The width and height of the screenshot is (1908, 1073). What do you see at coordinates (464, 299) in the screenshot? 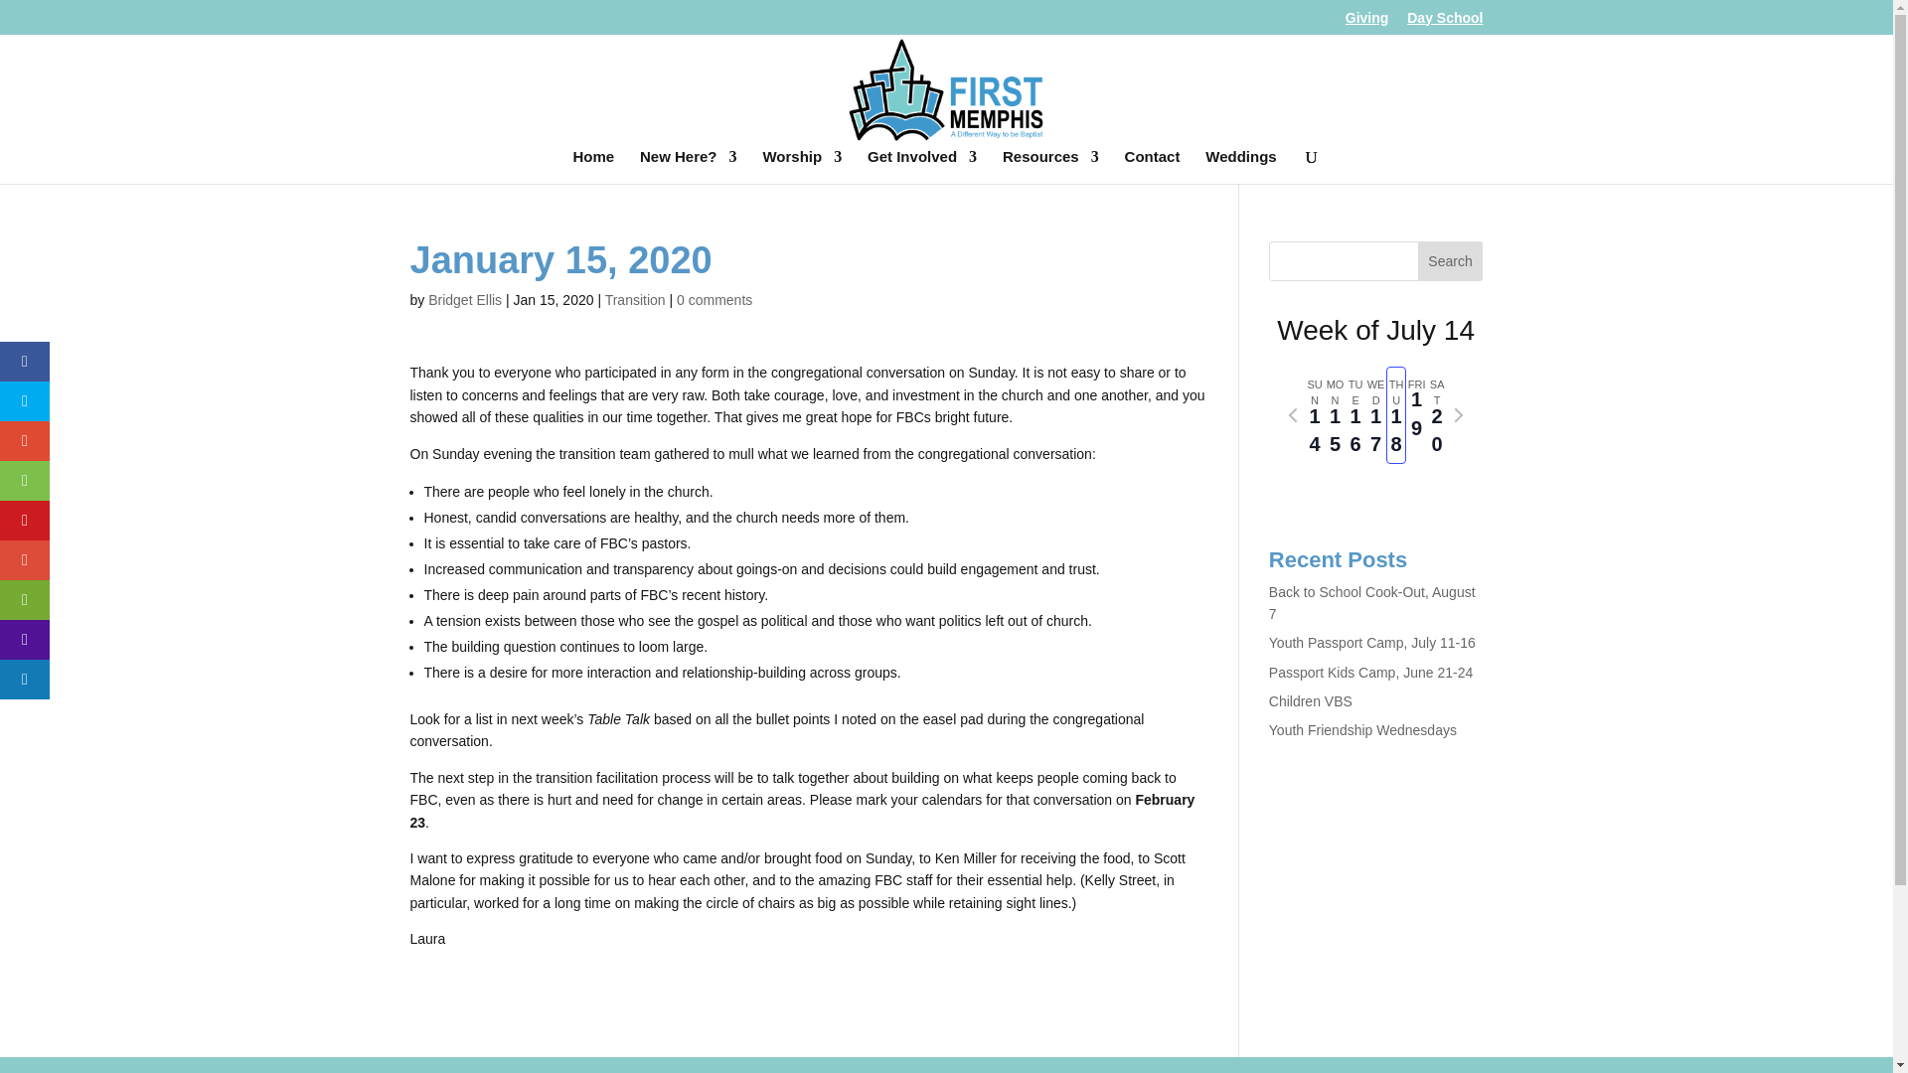
I see `Posts by Bridget Ellis` at bounding box center [464, 299].